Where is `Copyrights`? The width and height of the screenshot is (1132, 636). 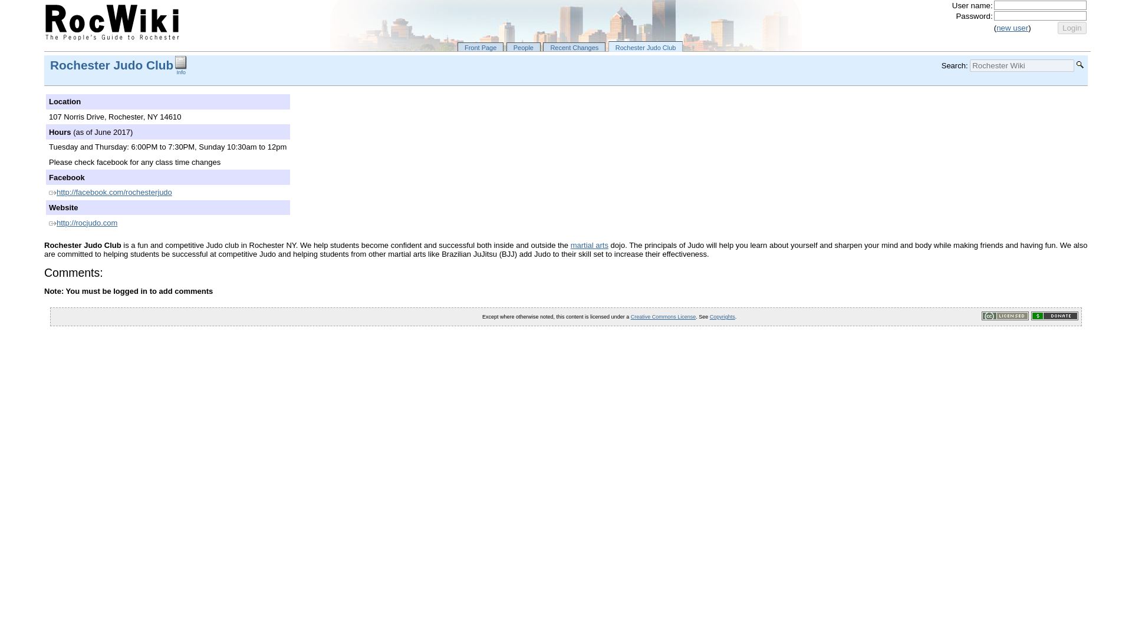 Copyrights is located at coordinates (722, 317).